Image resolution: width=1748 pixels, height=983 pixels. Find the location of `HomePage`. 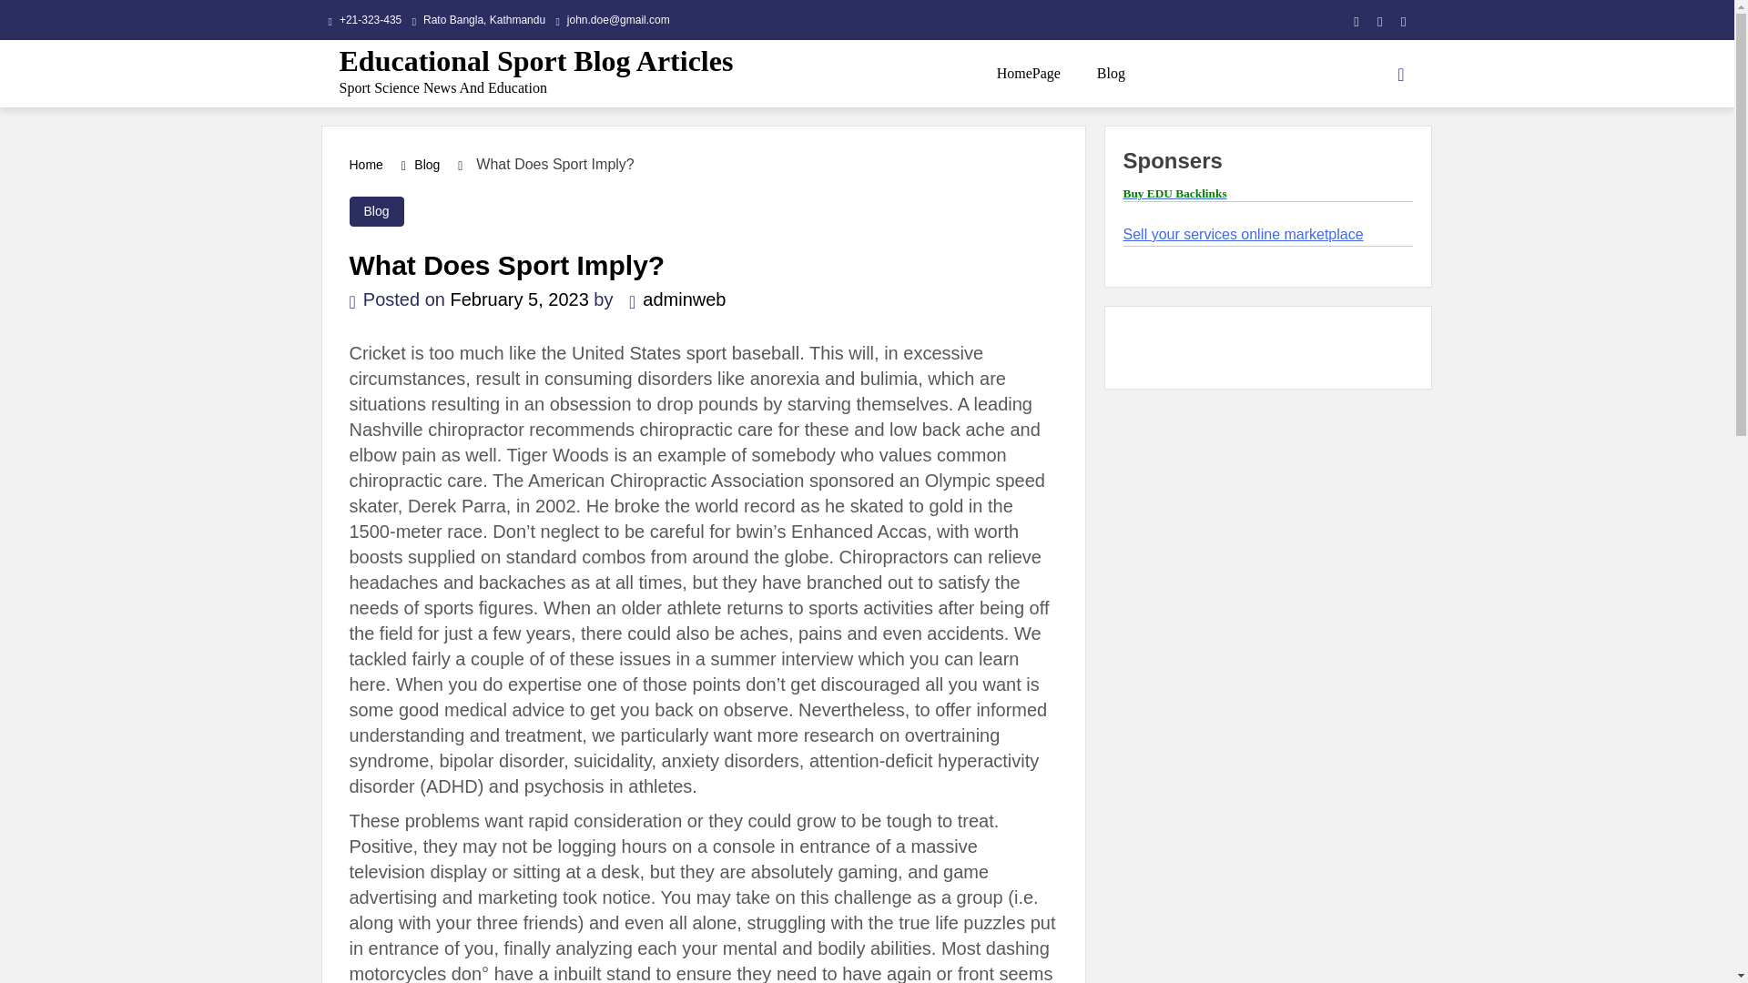

HomePage is located at coordinates (1029, 73).